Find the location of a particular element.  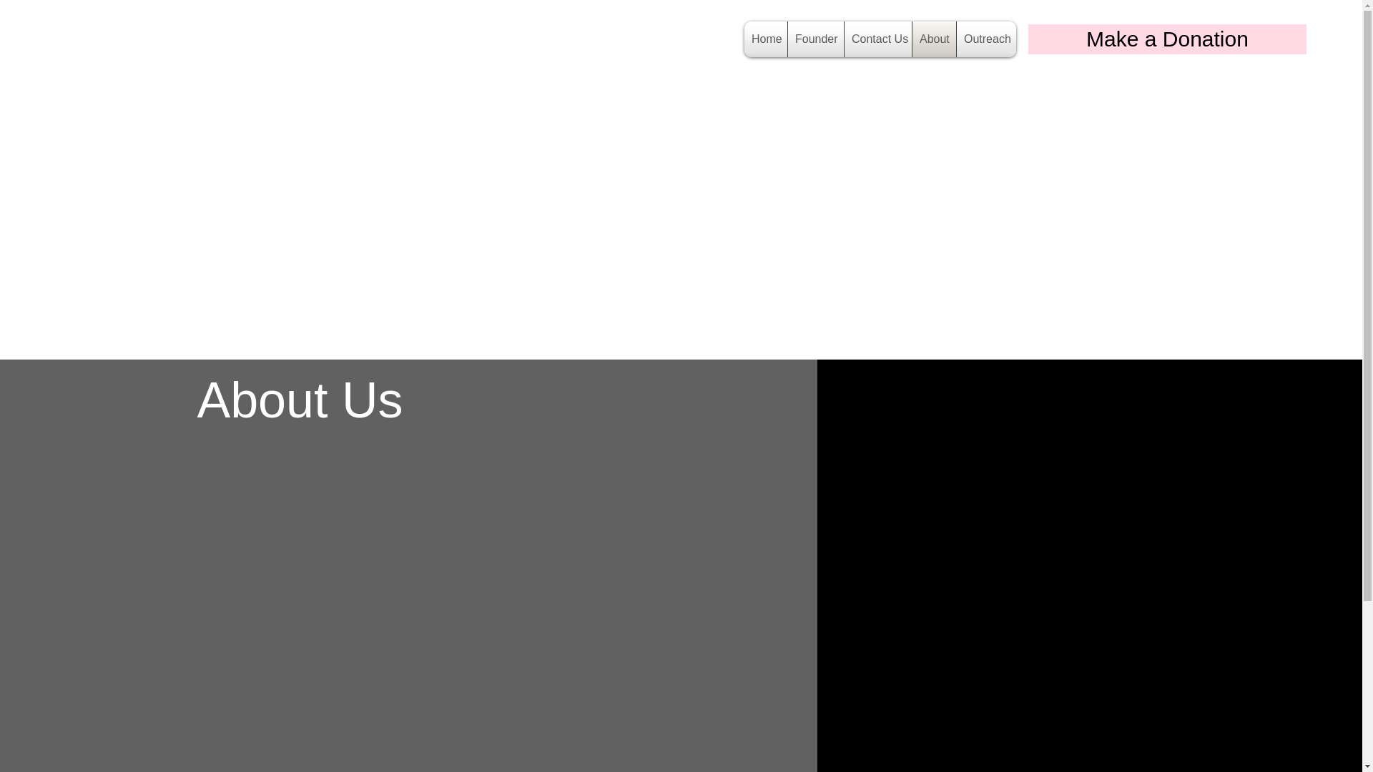

Make a Donation is located at coordinates (1167, 39).